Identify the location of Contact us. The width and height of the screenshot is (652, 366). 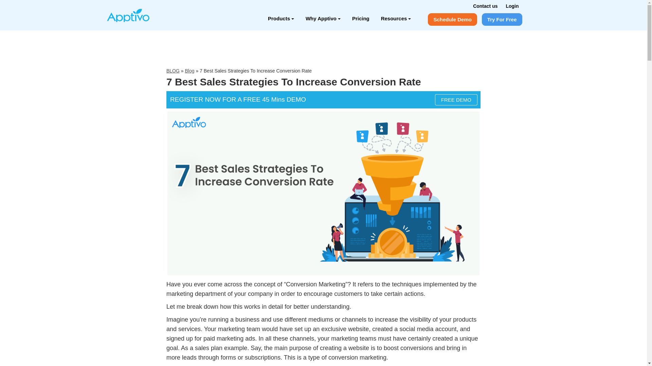
(485, 6).